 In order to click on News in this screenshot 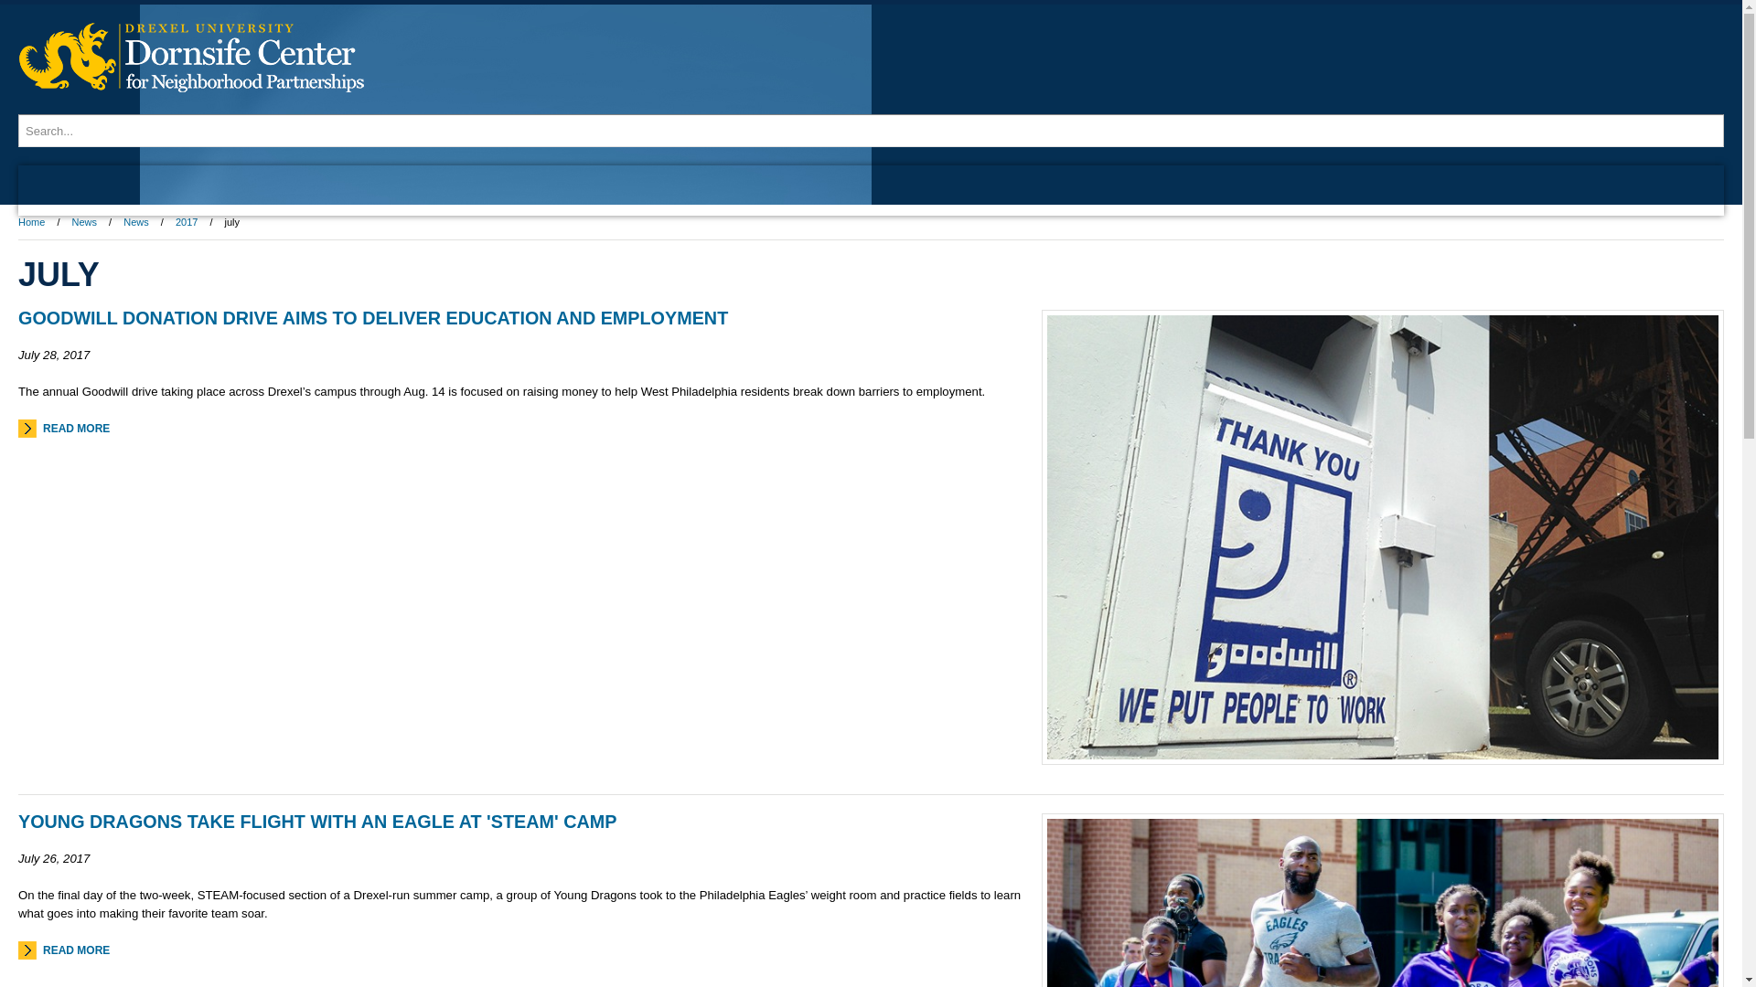, I will do `click(85, 221)`.